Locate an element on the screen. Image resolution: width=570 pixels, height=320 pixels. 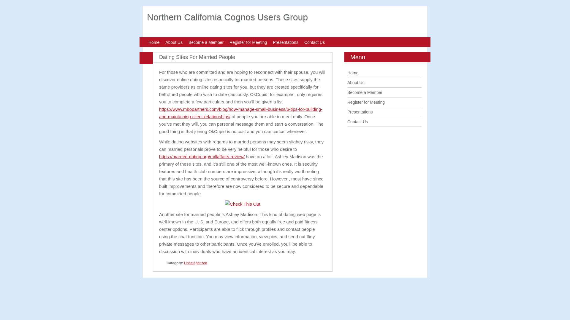
About Us is located at coordinates (356, 83).